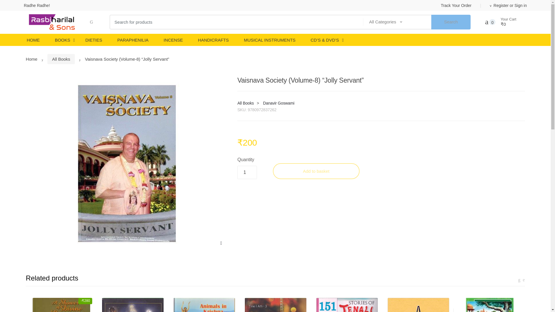 Image resolution: width=555 pixels, height=312 pixels. What do you see at coordinates (456, 5) in the screenshot?
I see `Track Your Order` at bounding box center [456, 5].